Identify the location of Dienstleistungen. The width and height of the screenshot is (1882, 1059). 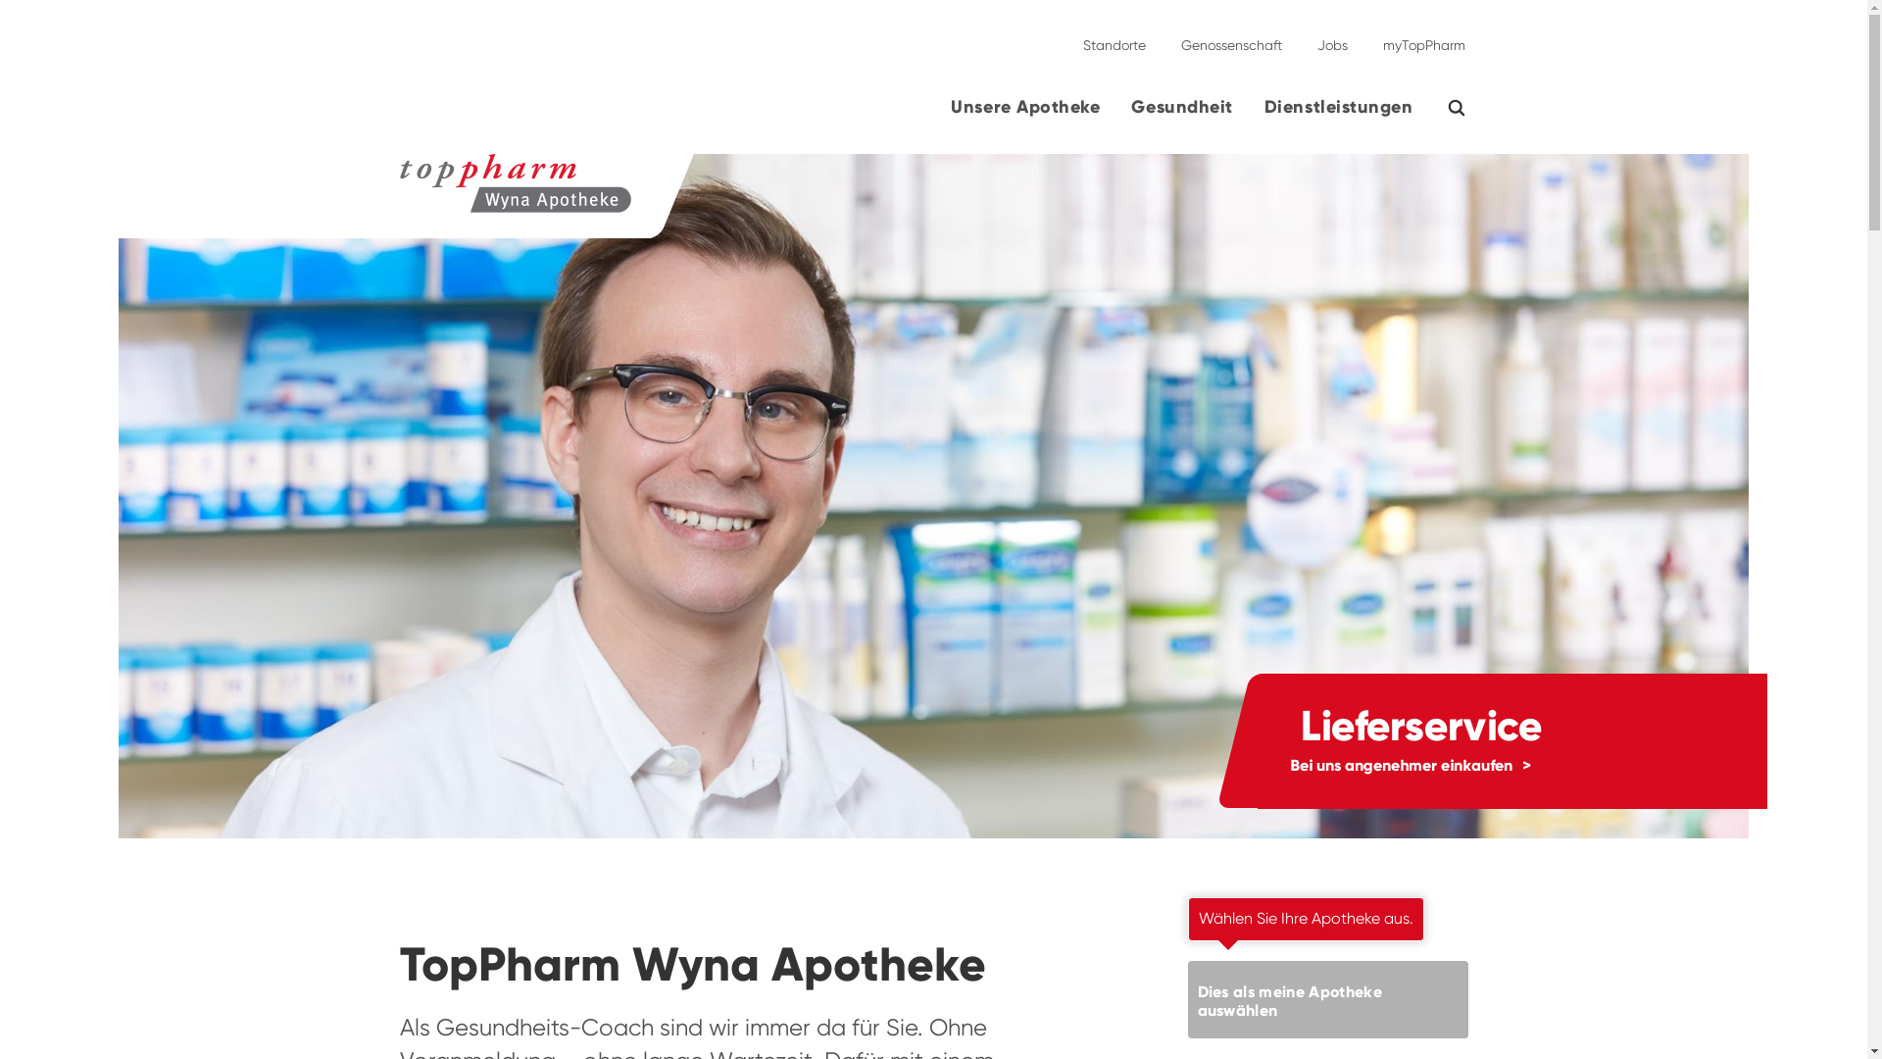
(1339, 115).